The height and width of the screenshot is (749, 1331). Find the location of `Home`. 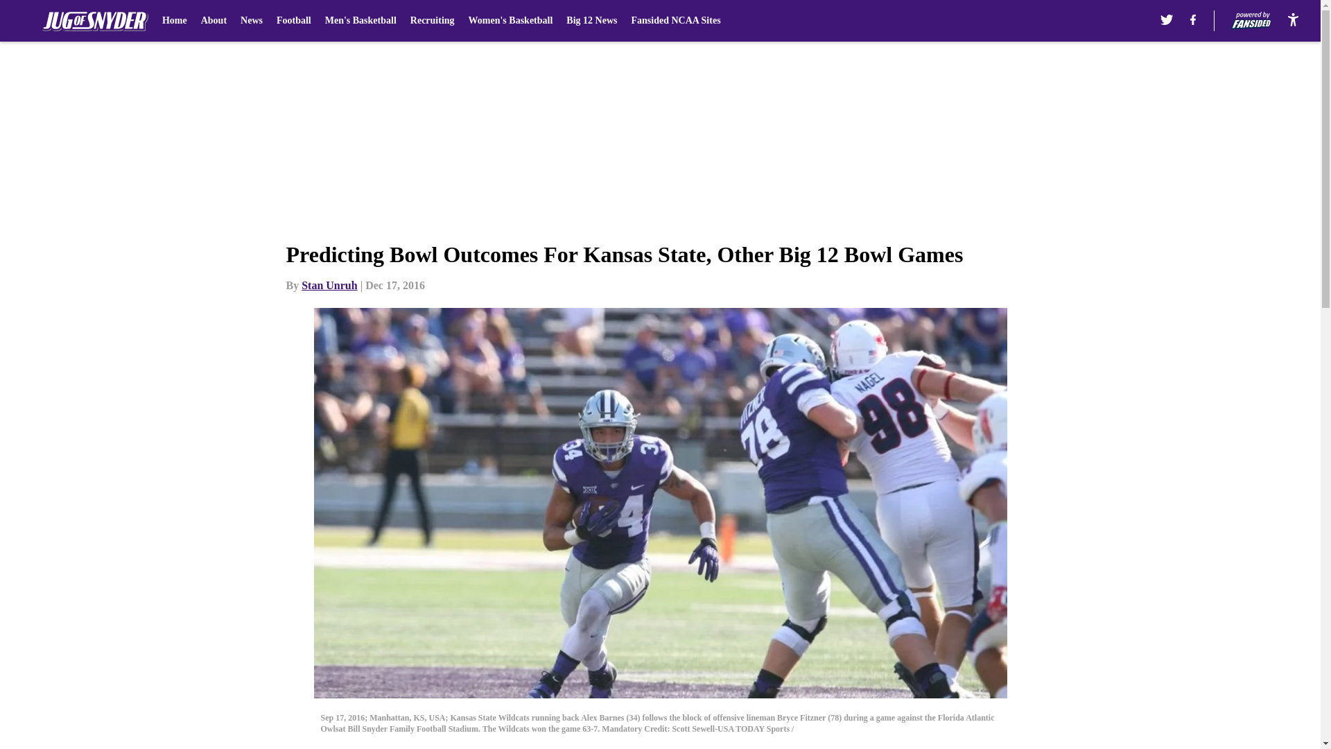

Home is located at coordinates (175, 21).